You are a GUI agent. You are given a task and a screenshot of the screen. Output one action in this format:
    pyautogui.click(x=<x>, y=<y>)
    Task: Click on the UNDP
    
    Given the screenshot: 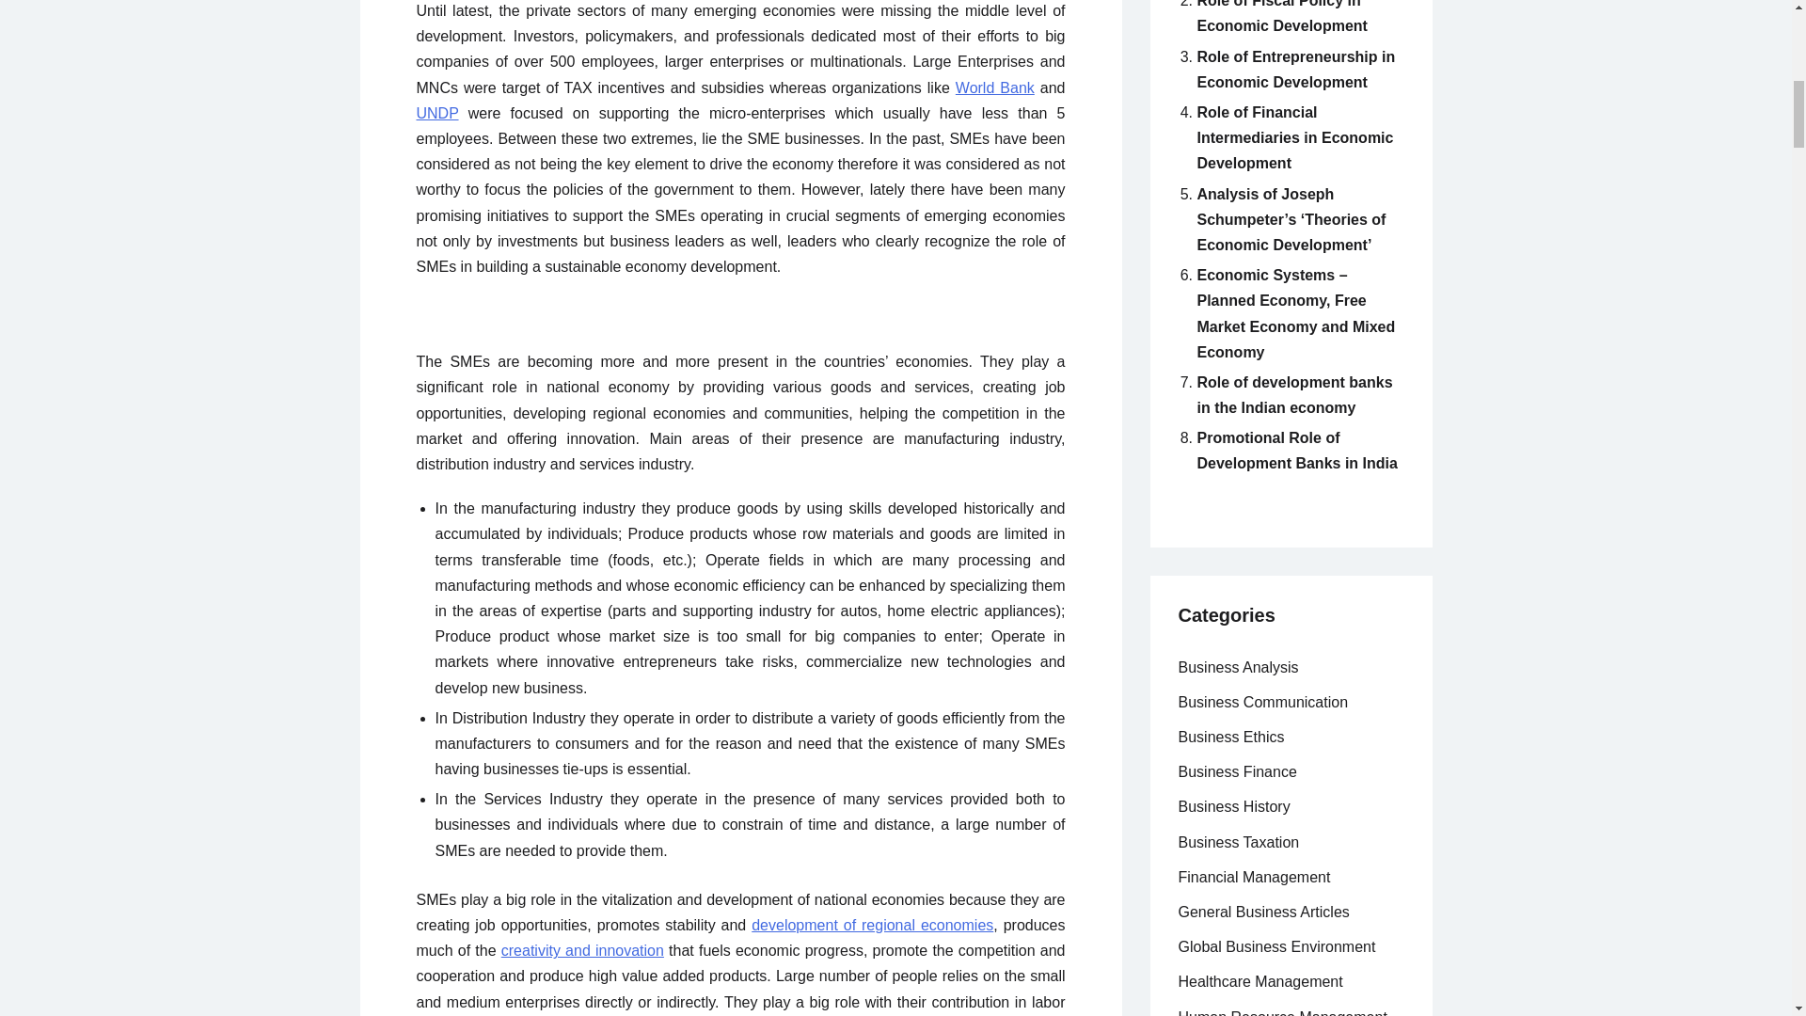 What is the action you would take?
    pyautogui.click(x=436, y=113)
    